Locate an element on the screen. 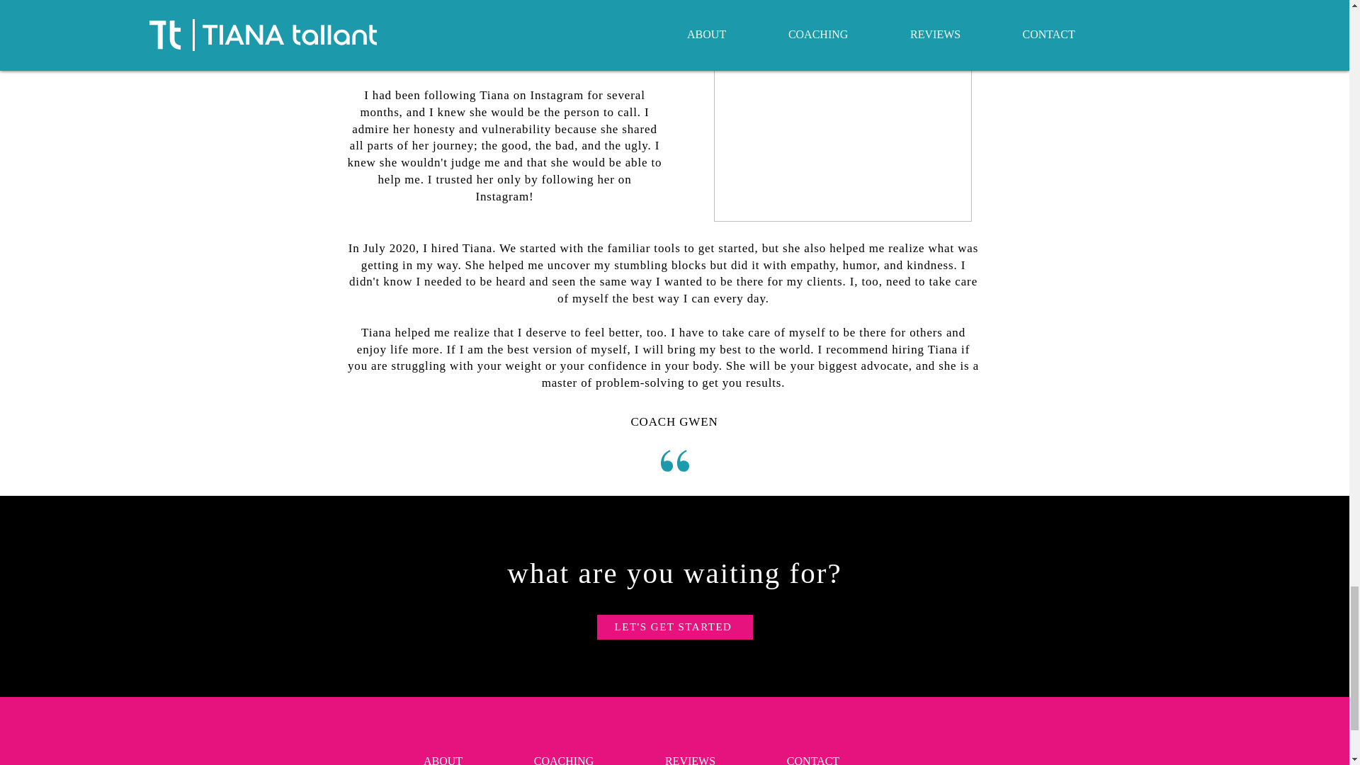 The height and width of the screenshot is (765, 1360). image5.jpg is located at coordinates (842, 111).